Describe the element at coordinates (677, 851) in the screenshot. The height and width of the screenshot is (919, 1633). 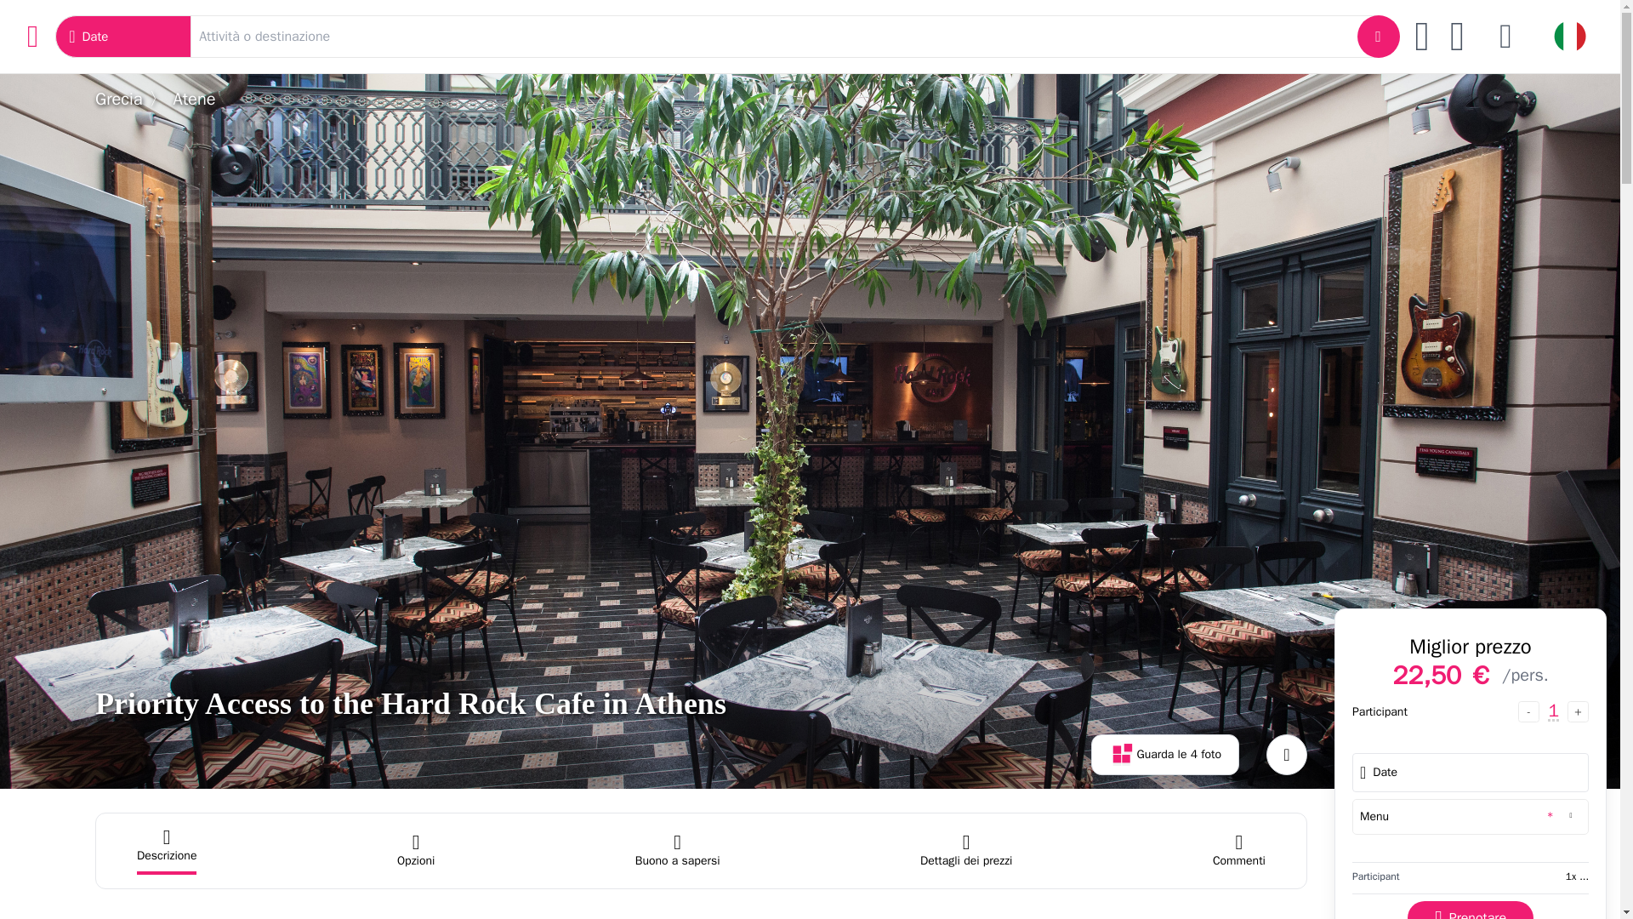
I see `Buono a sapersi` at that location.